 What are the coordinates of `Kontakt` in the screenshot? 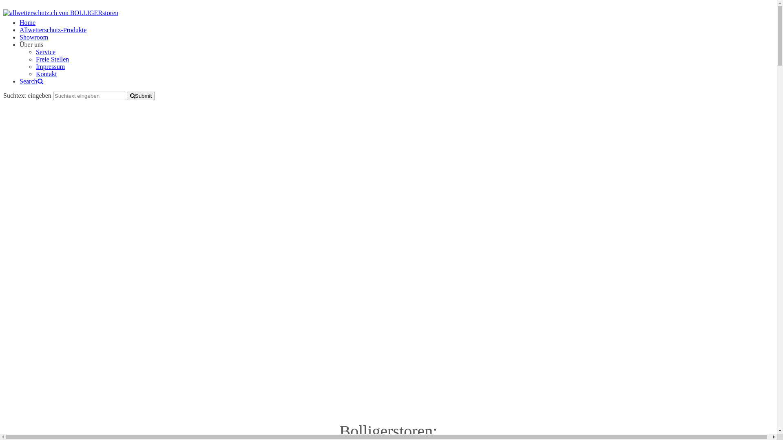 It's located at (46, 74).